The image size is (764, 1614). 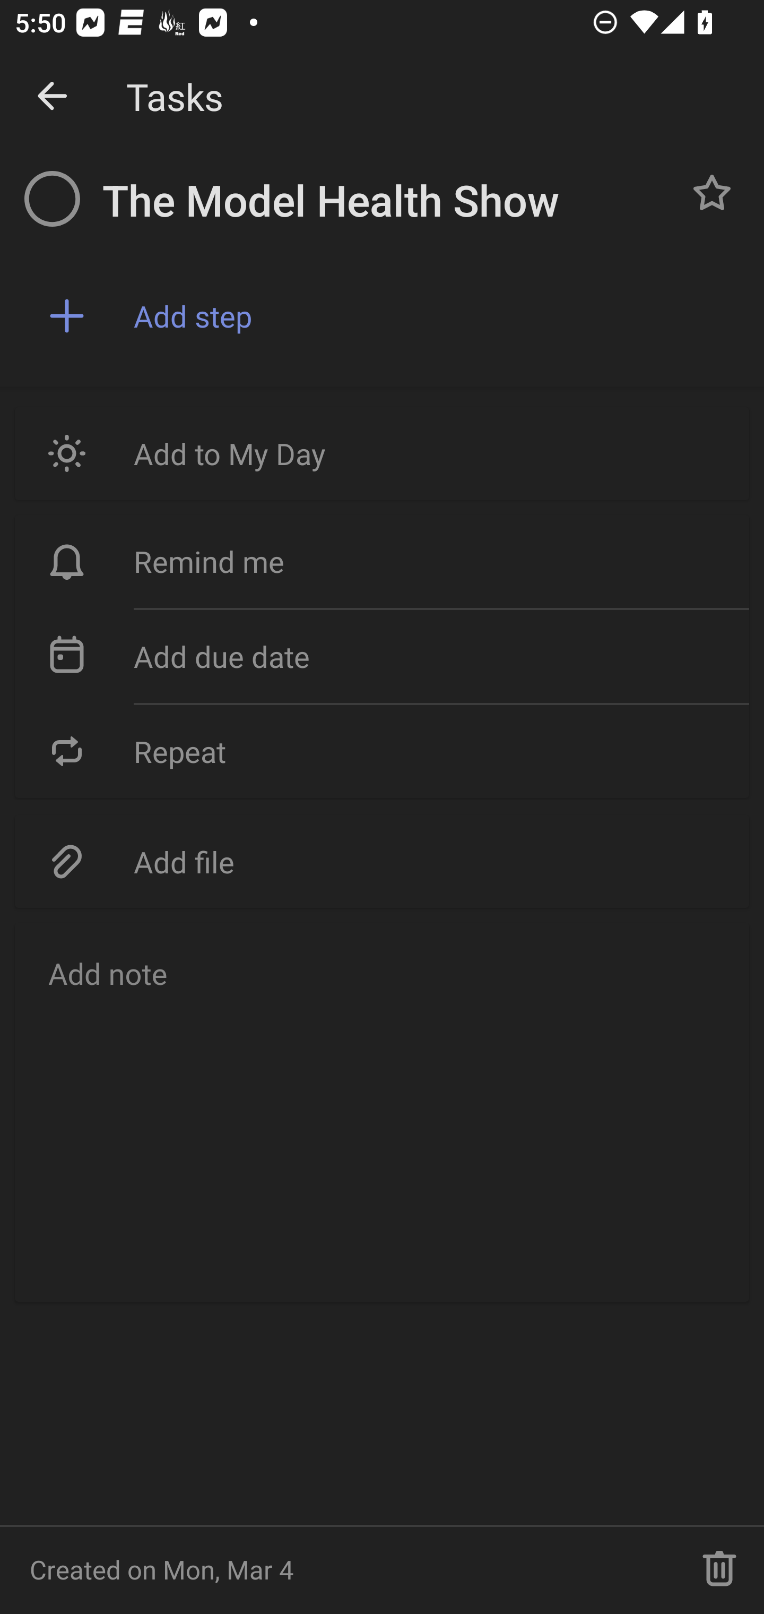 I want to click on Delete task, so click(x=719, y=1569).